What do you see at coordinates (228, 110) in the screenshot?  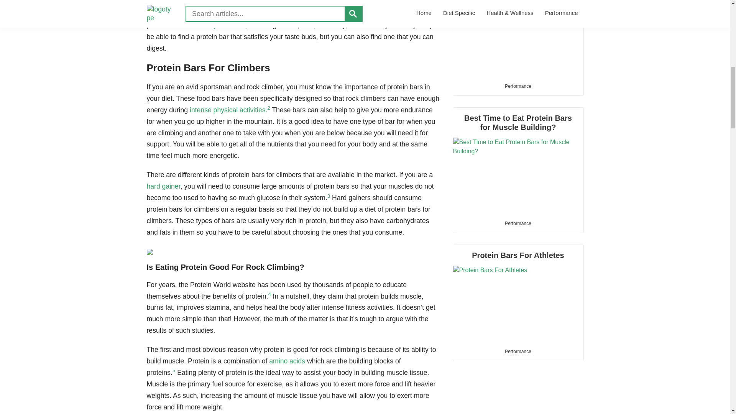 I see `intense physical activities` at bounding box center [228, 110].